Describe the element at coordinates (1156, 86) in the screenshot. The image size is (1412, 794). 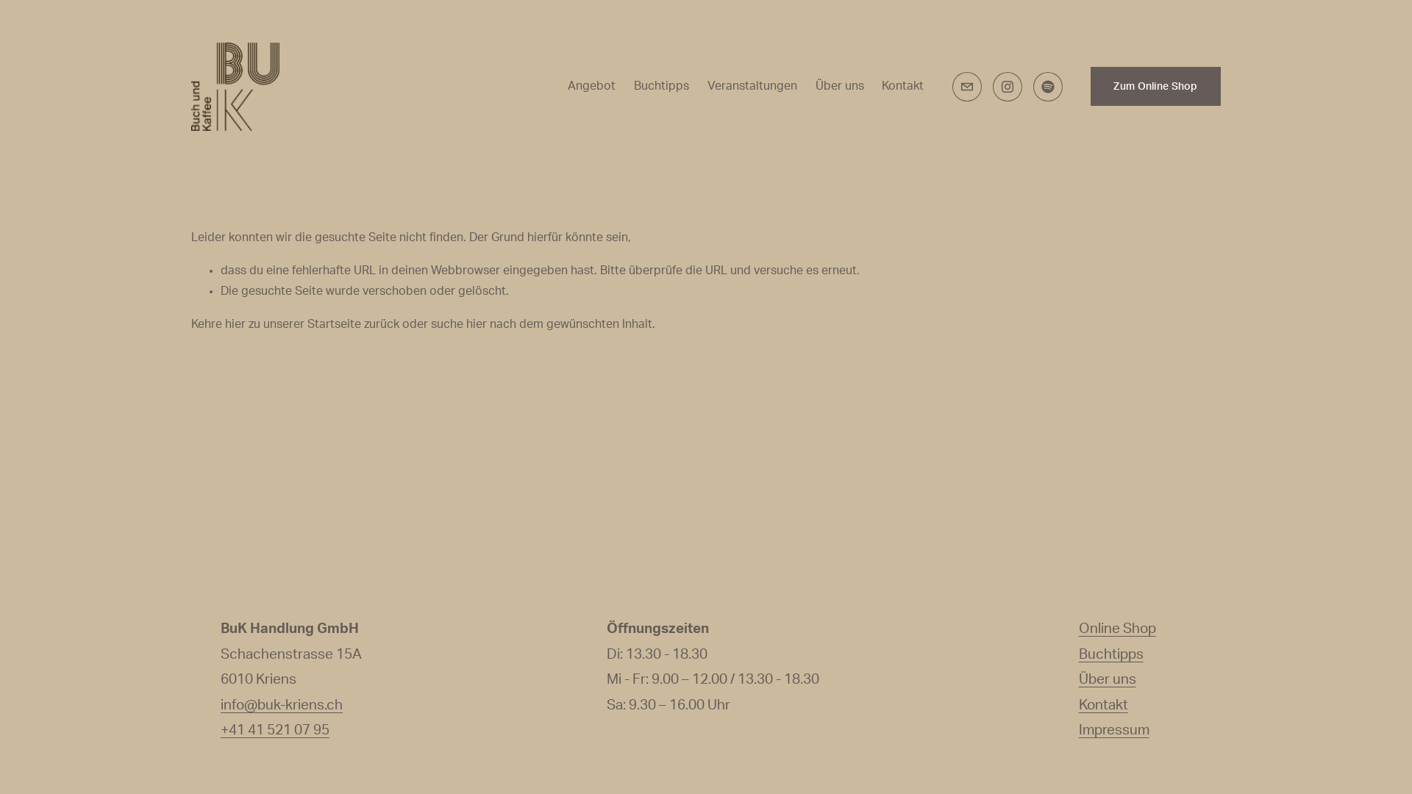
I see `Zum Online Shop` at that location.